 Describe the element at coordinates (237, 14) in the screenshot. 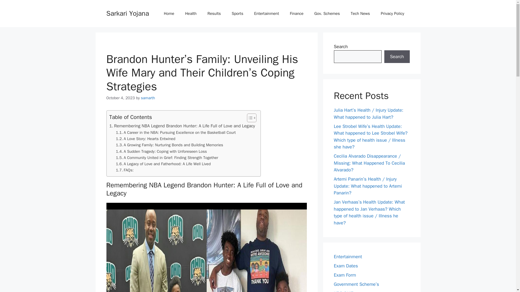

I see `Sports` at that location.